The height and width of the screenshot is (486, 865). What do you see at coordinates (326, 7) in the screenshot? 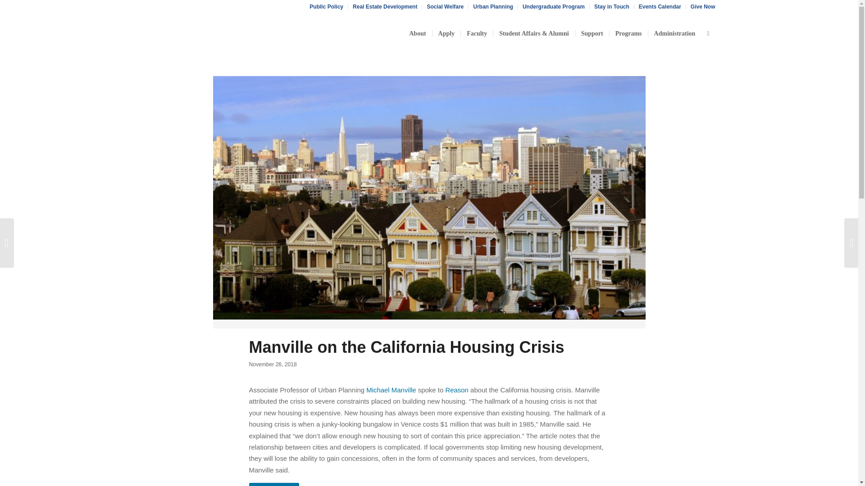
I see `Public Policy` at bounding box center [326, 7].